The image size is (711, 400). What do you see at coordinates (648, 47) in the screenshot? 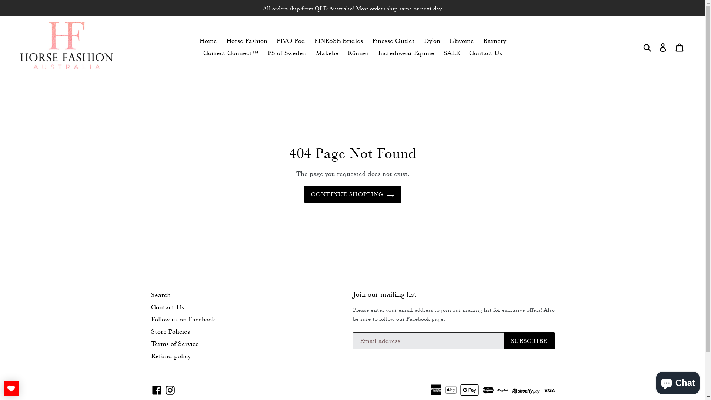
I see `Submit` at bounding box center [648, 47].